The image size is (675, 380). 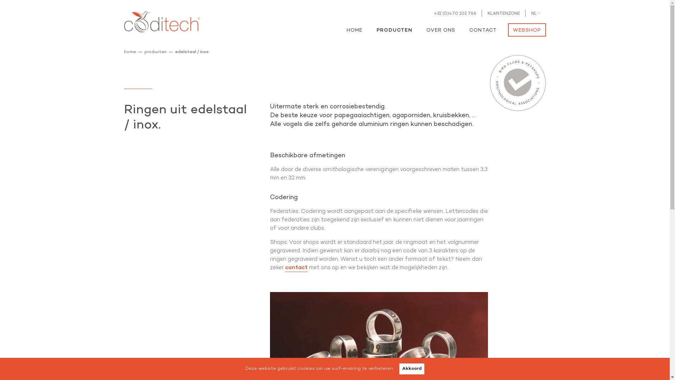 What do you see at coordinates (483, 30) in the screenshot?
I see `CONTACT` at bounding box center [483, 30].